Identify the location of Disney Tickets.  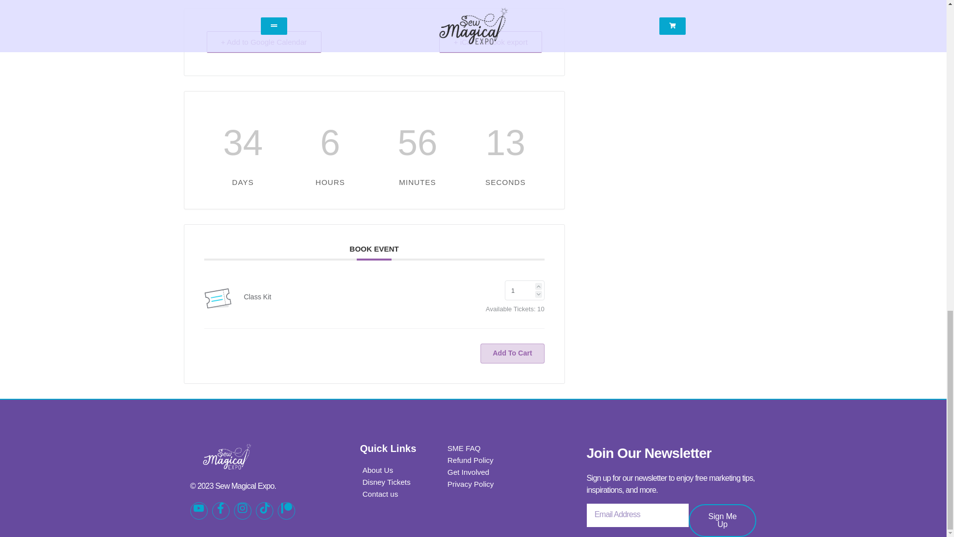
(387, 482).